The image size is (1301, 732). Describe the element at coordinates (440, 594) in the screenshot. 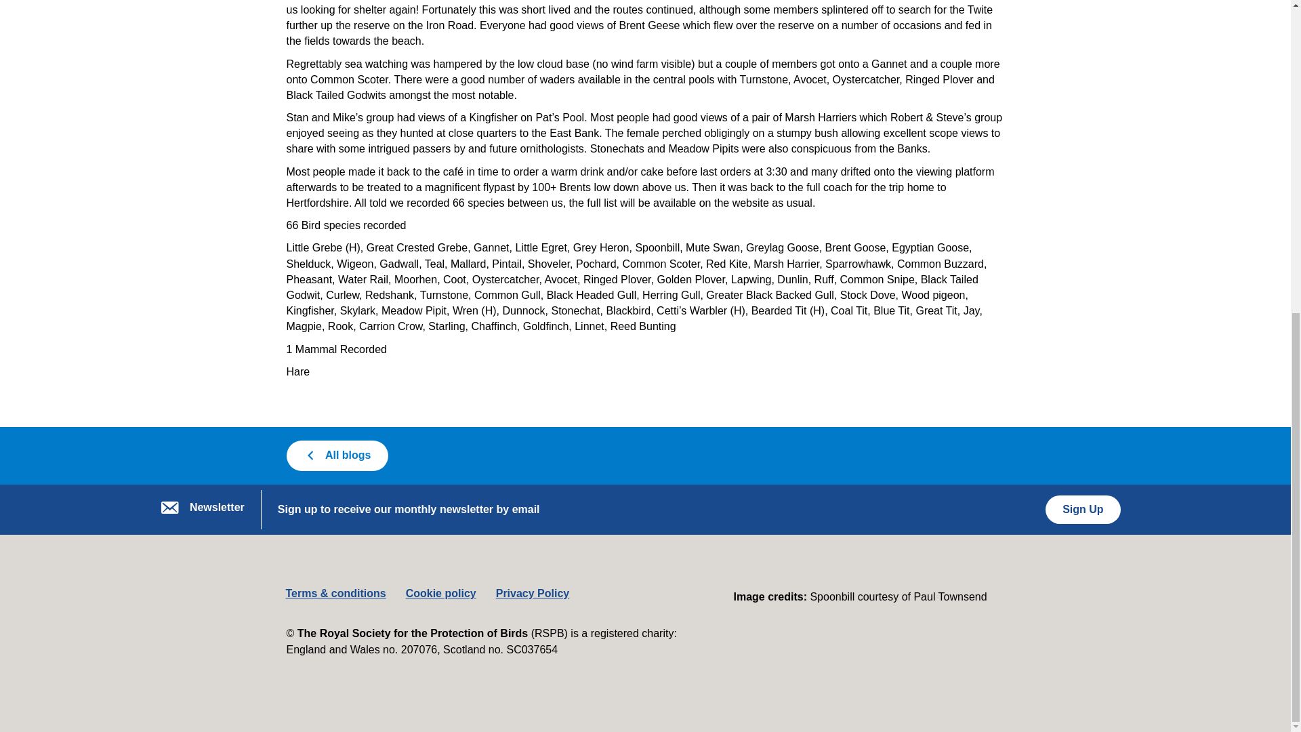

I see `Cookie policy` at that location.